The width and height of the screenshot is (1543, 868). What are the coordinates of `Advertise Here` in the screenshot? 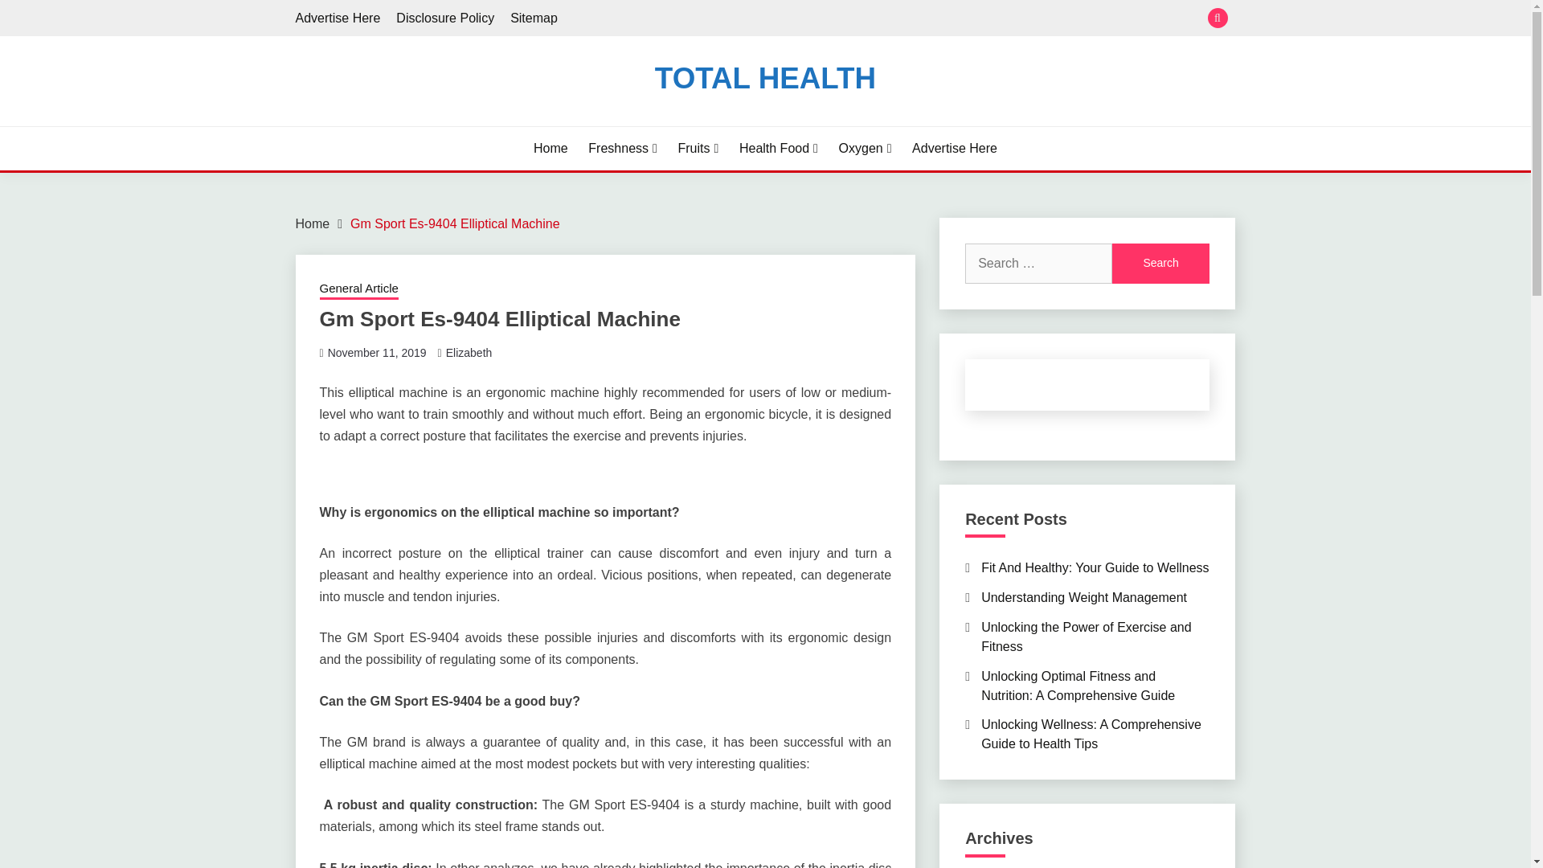 It's located at (954, 148).